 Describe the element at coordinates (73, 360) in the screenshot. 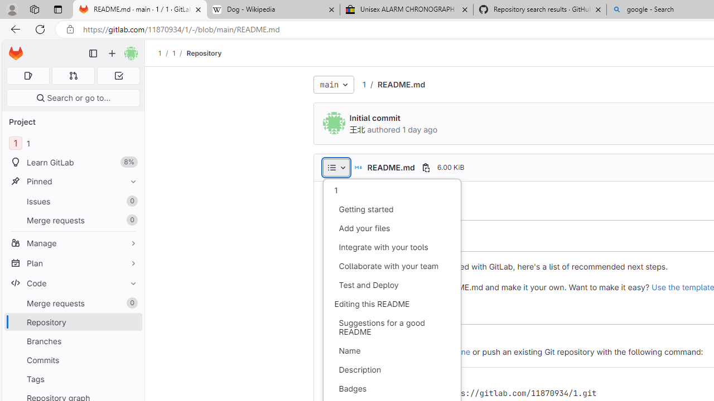

I see `Commits` at that location.